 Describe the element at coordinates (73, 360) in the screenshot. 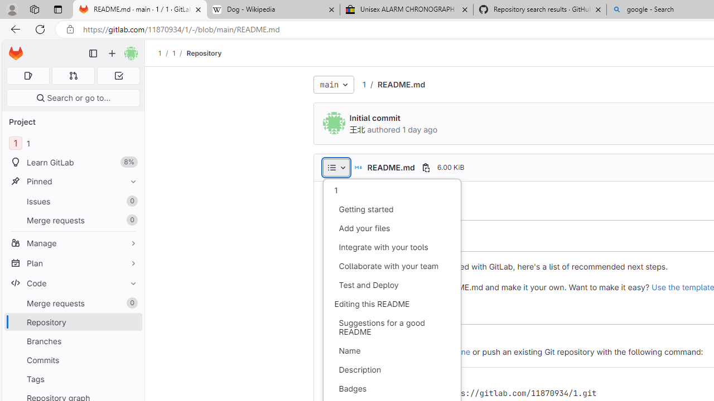

I see `Commits` at that location.